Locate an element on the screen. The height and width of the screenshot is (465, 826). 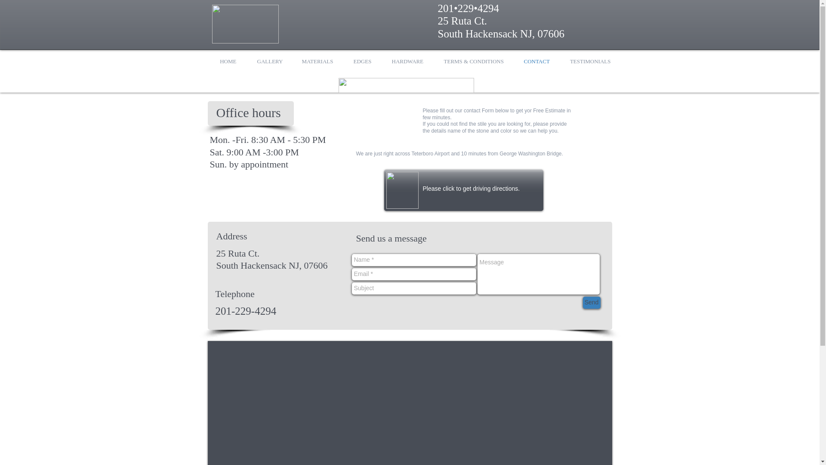
MATERIALS is located at coordinates (317, 61).